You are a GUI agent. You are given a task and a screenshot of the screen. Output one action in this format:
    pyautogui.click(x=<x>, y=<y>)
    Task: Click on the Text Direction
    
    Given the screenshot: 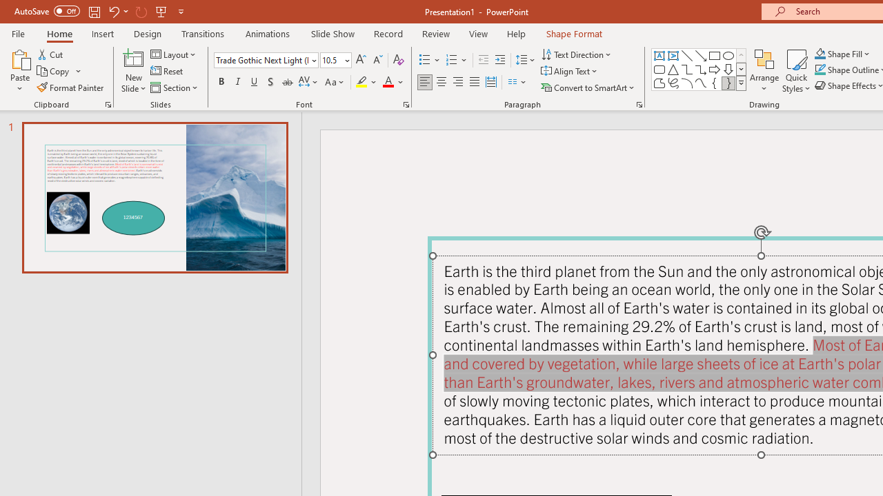 What is the action you would take?
    pyautogui.click(x=577, y=54)
    